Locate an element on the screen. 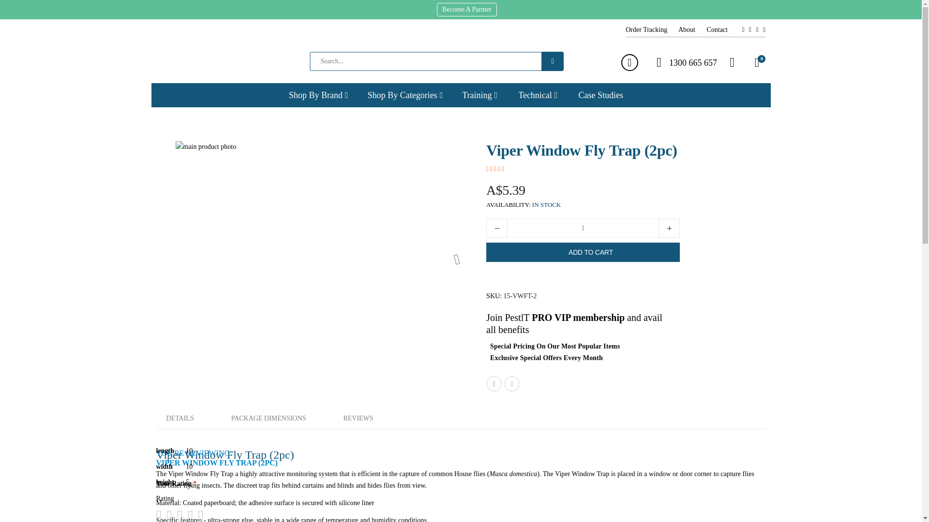 This screenshot has height=522, width=929. Shop By Brand is located at coordinates (405, 95).